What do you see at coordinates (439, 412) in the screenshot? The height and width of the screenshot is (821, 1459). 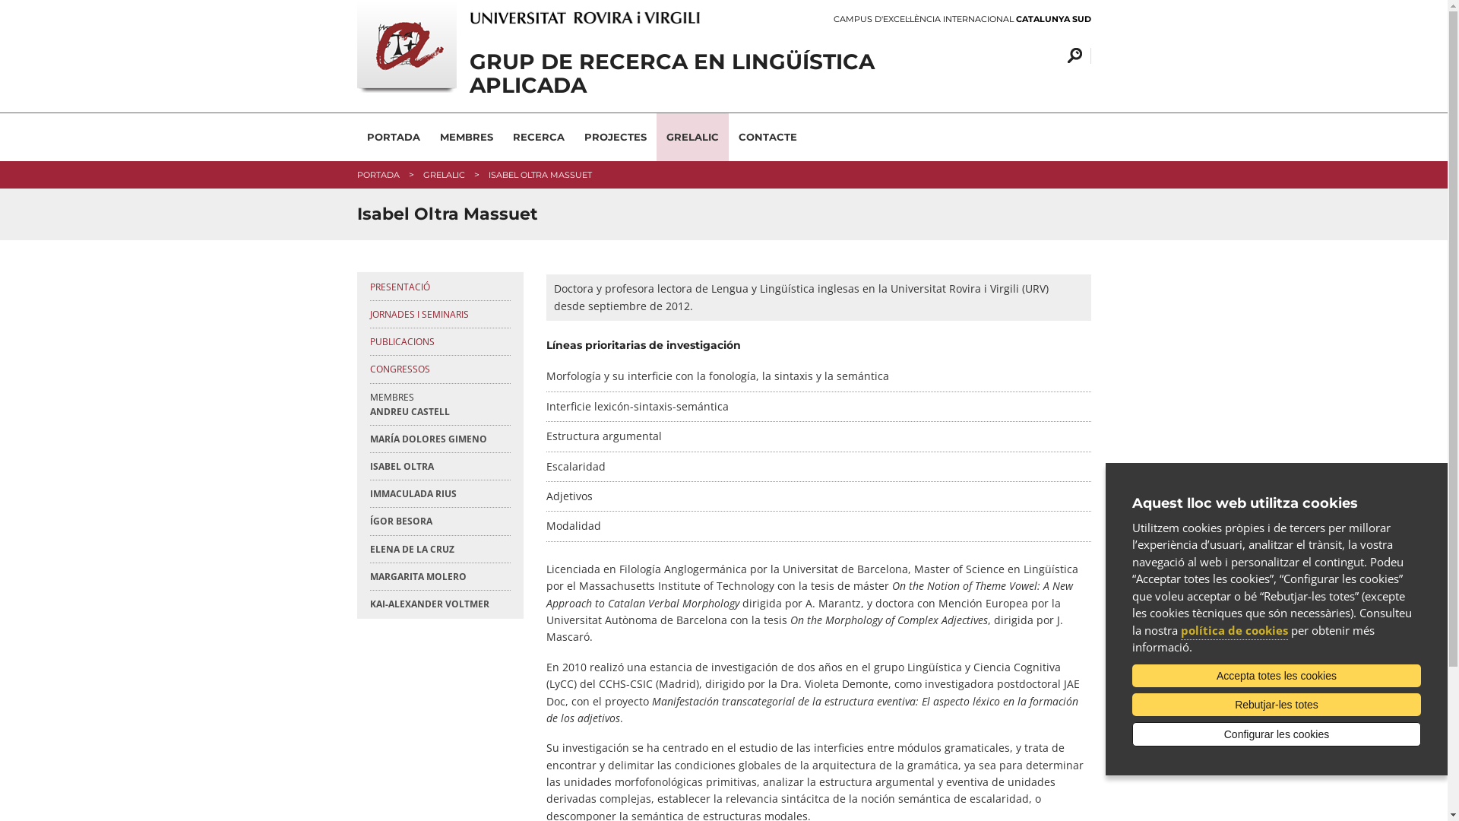 I see `ANDREU CASTELL` at bounding box center [439, 412].